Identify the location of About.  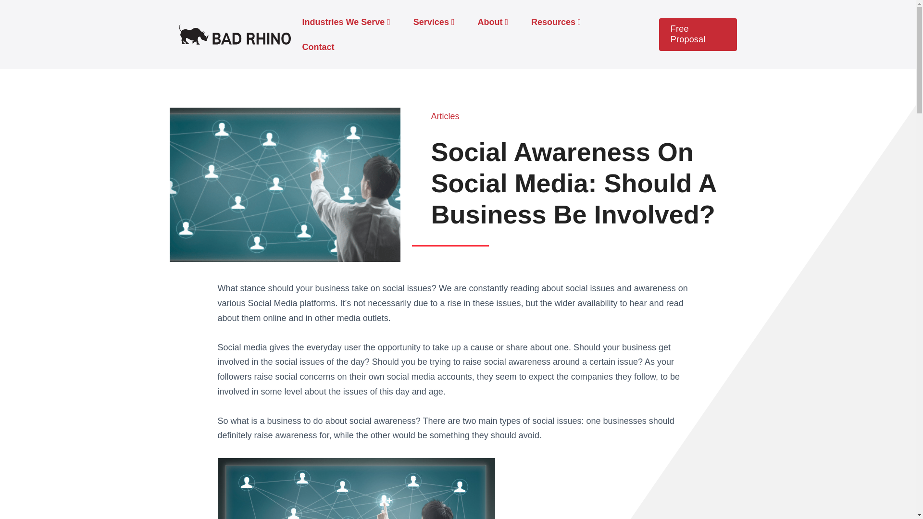
(493, 22).